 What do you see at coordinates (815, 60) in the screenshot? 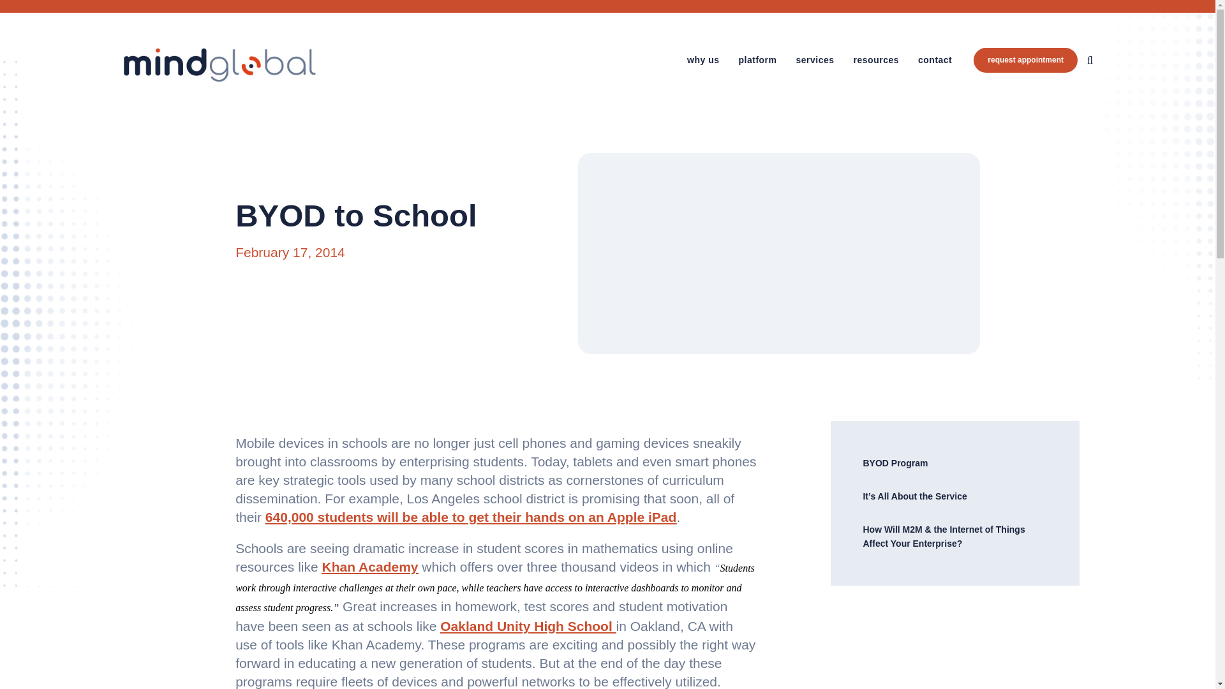
I see `services` at bounding box center [815, 60].